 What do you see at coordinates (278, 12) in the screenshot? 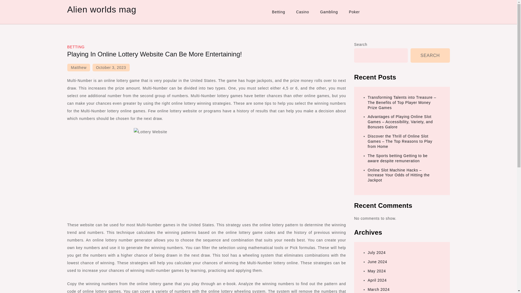
I see `Betting` at bounding box center [278, 12].